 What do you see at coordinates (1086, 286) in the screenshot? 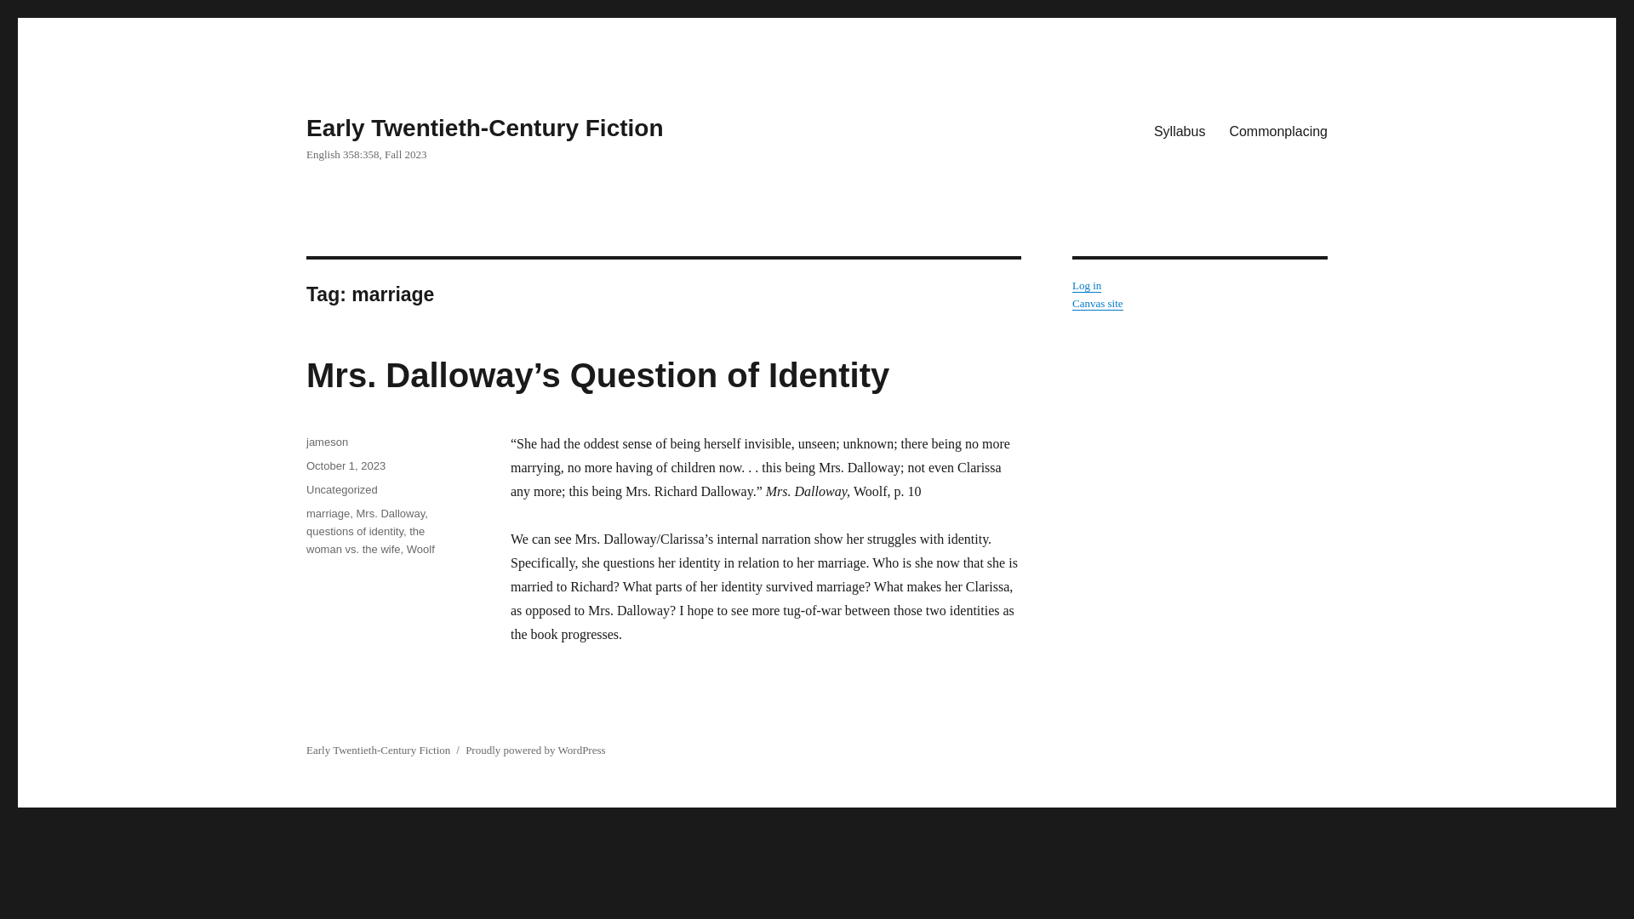
I see `Log in` at bounding box center [1086, 286].